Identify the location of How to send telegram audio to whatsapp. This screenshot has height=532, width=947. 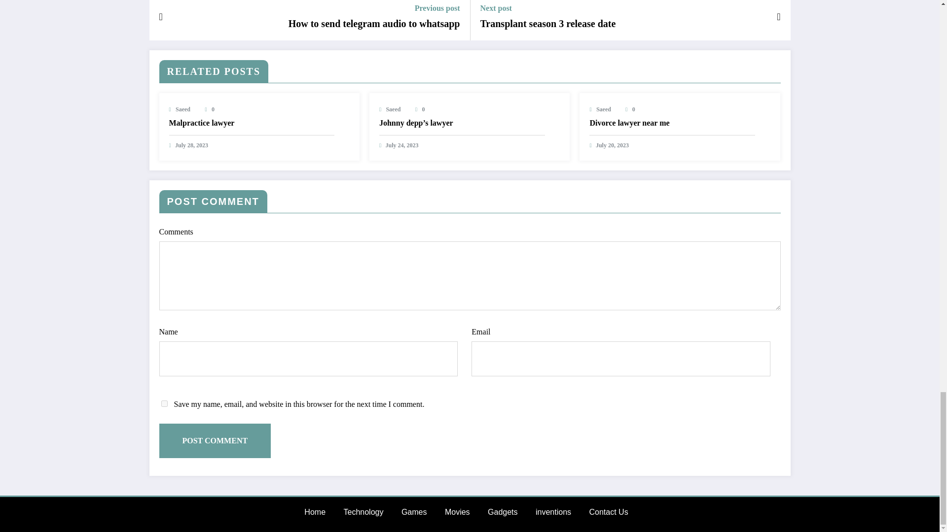
(374, 23).